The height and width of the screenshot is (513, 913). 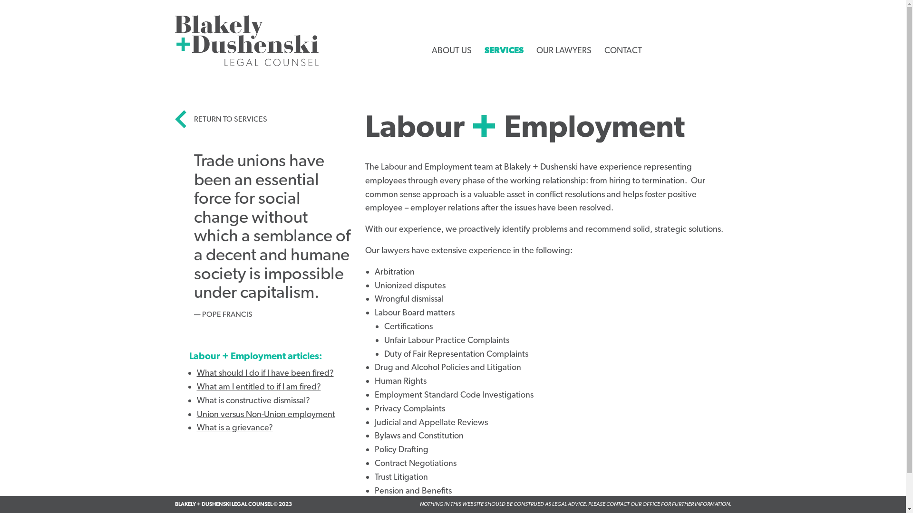 What do you see at coordinates (253, 400) in the screenshot?
I see `What is constructive dismissal?` at bounding box center [253, 400].